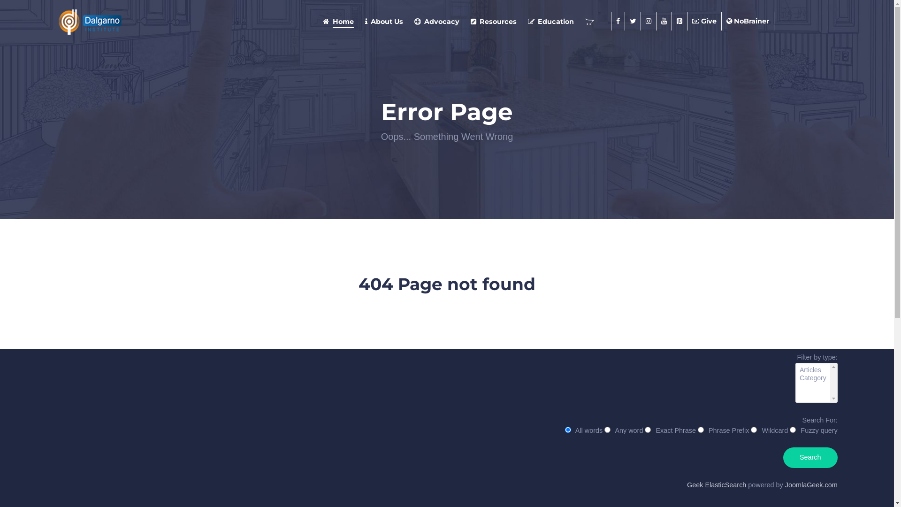 This screenshot has height=507, width=901. I want to click on Store, so click(591, 22).